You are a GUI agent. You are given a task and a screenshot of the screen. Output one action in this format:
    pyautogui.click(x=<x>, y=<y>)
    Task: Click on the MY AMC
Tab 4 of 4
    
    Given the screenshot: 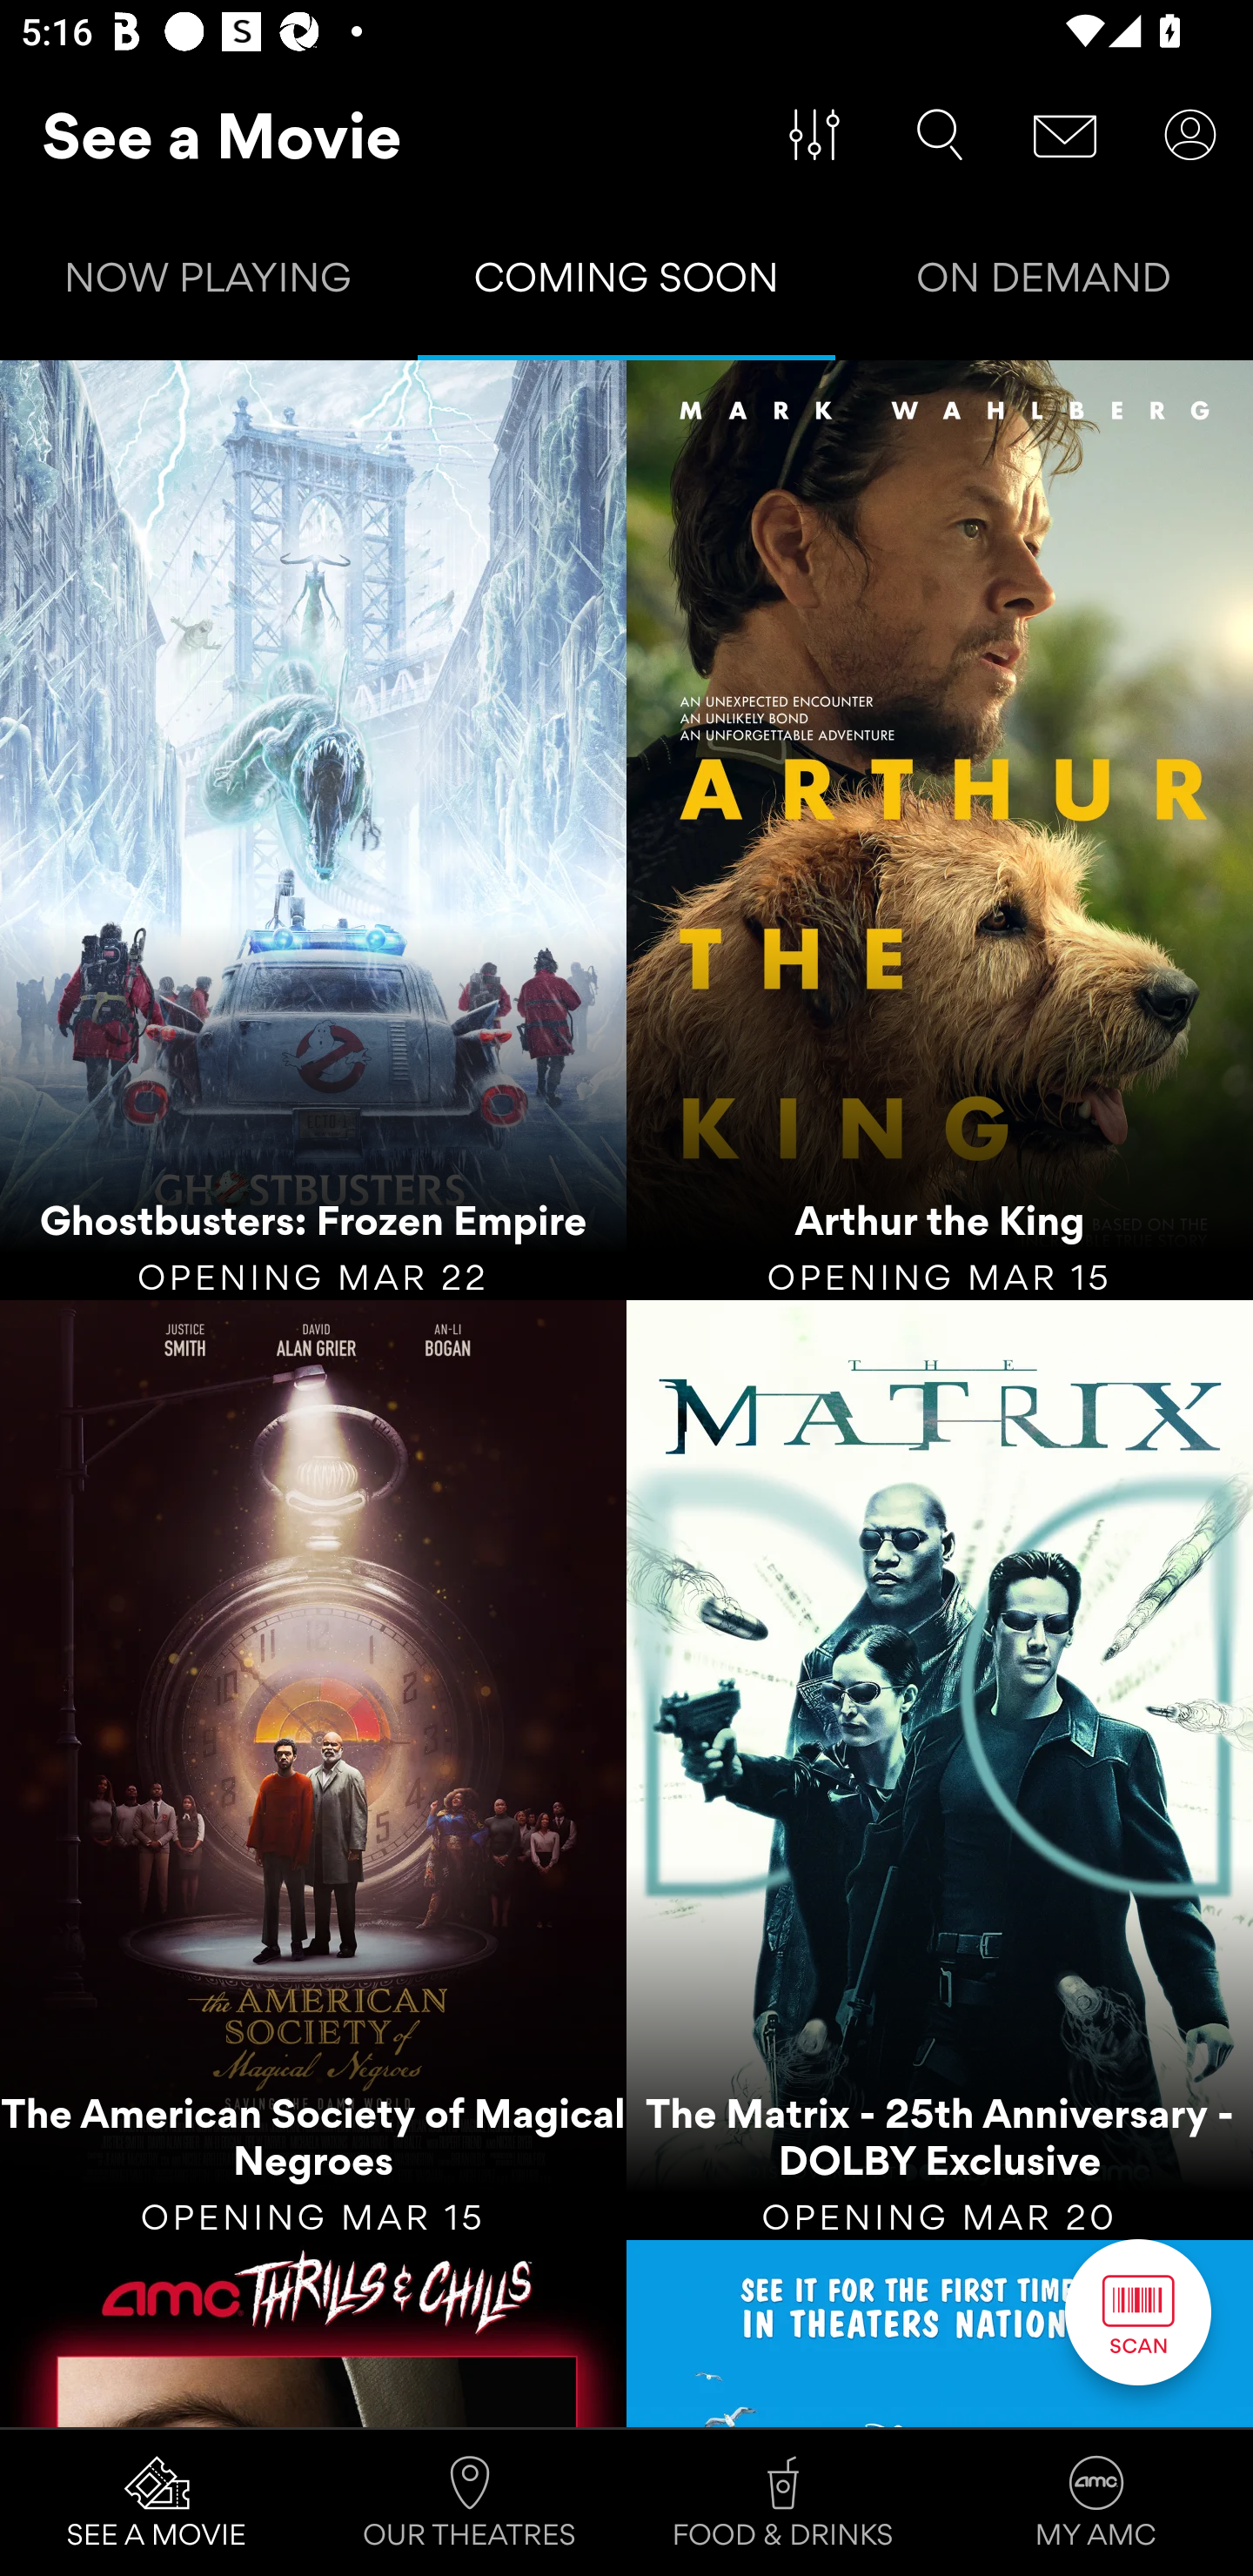 What is the action you would take?
    pyautogui.click(x=1096, y=2503)
    